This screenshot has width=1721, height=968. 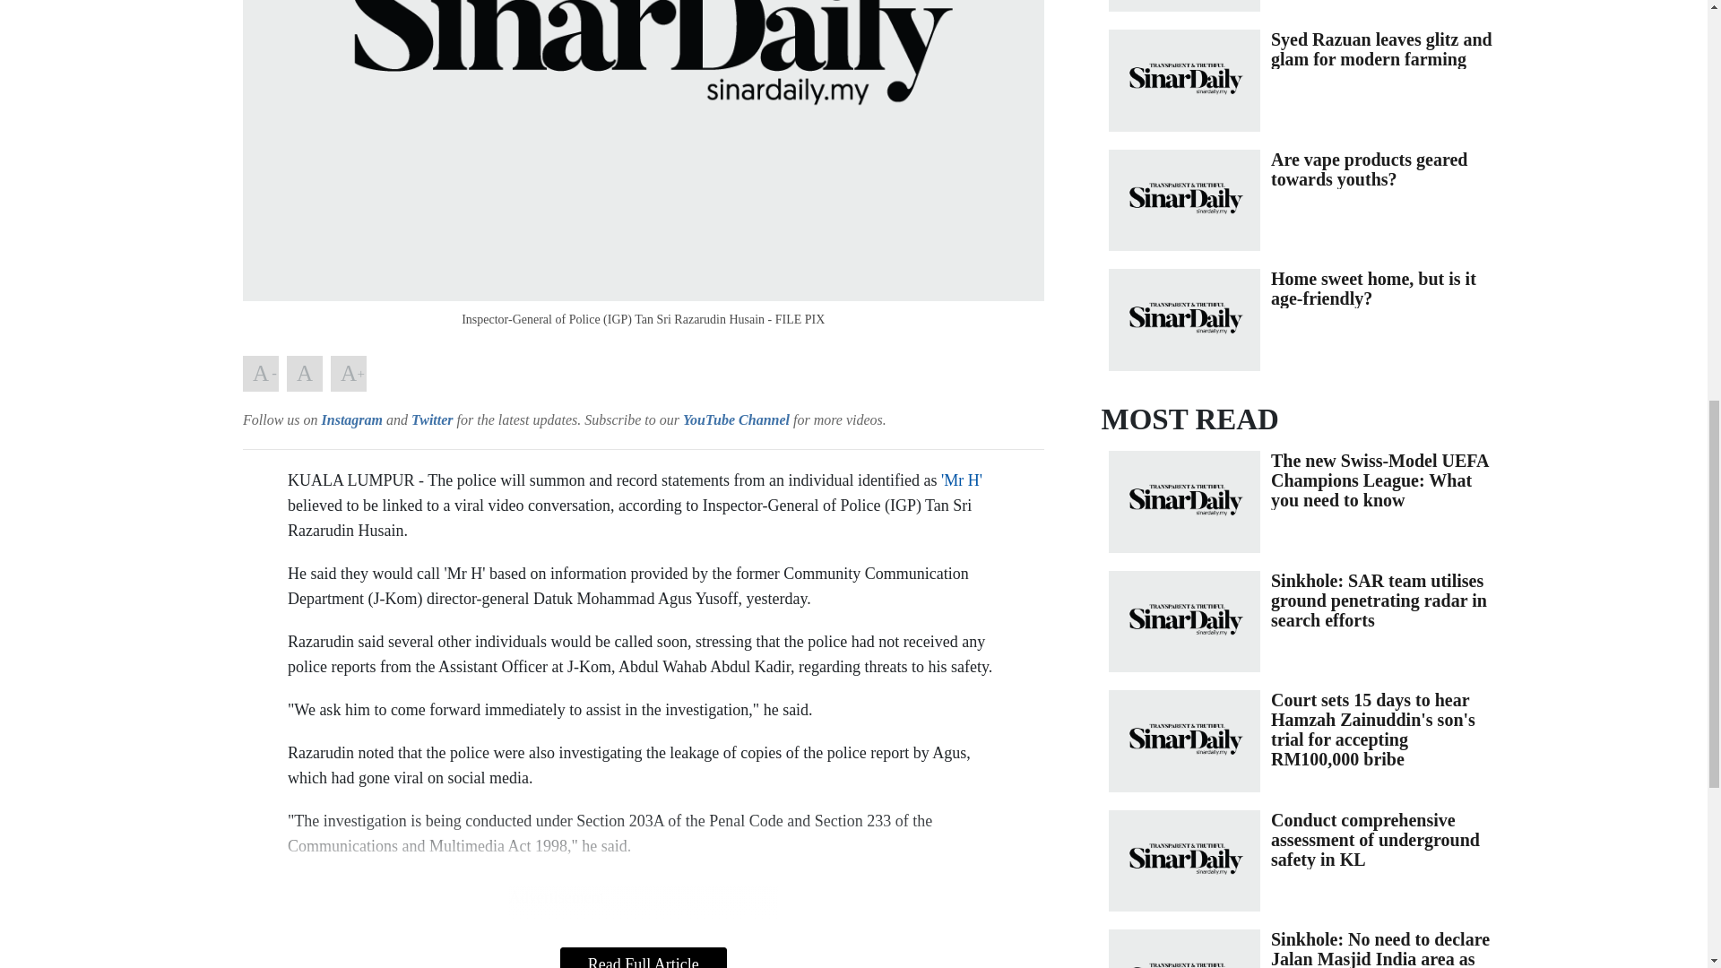 What do you see at coordinates (348, 374) in the screenshot?
I see `Teks Besar` at bounding box center [348, 374].